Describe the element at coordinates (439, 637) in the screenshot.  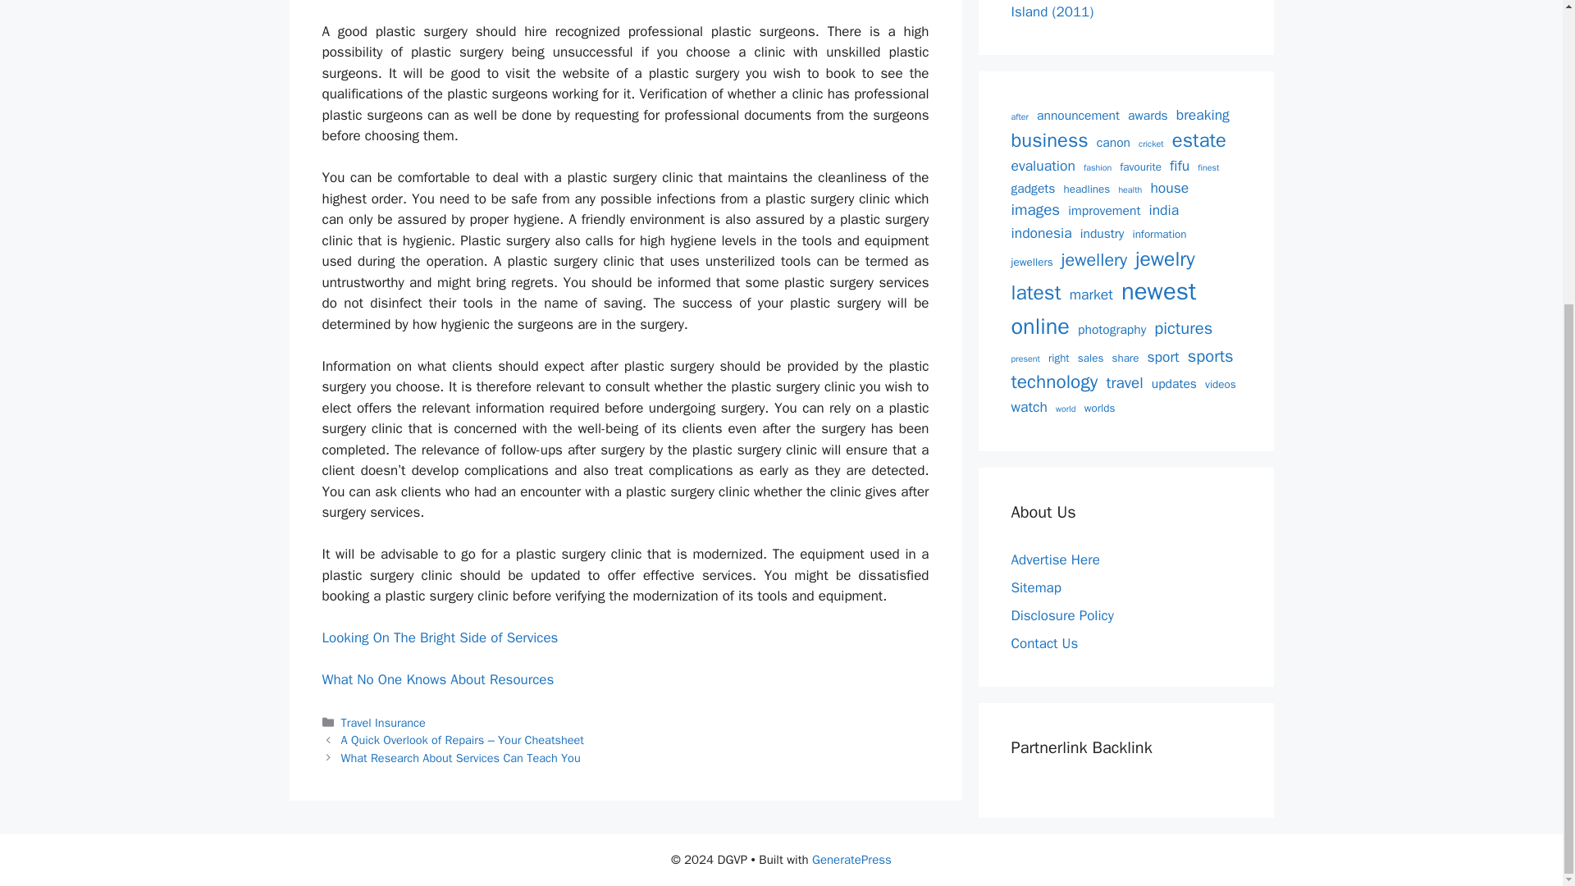
I see `Looking On The Bright Side of Services` at that location.